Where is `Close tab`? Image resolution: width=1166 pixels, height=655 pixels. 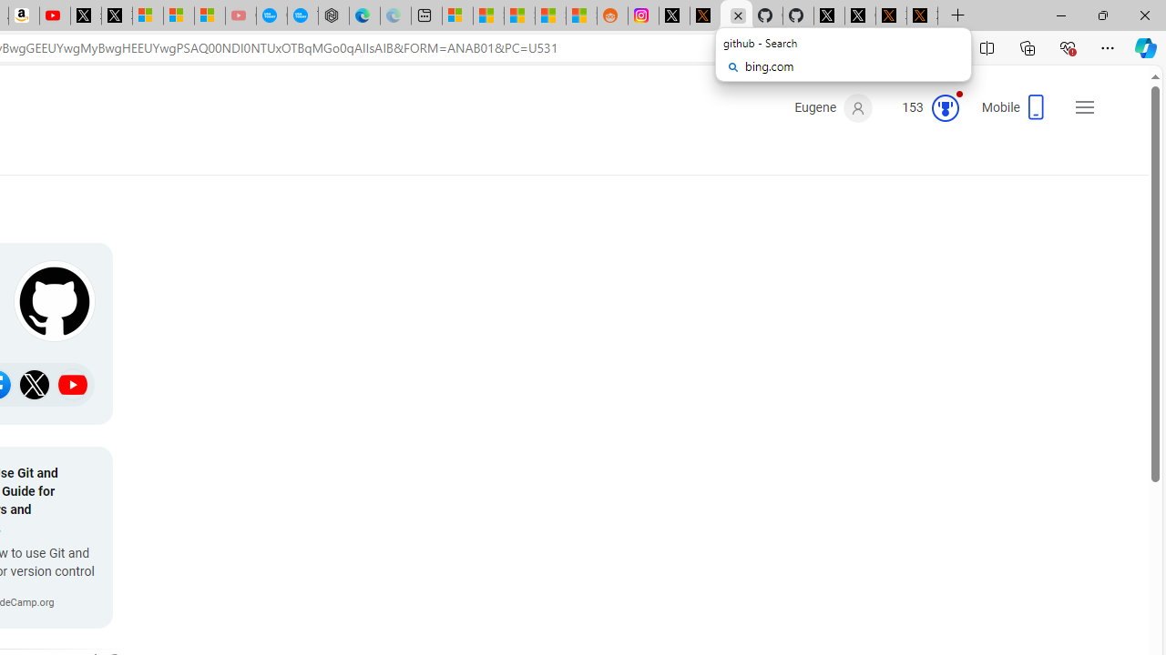 Close tab is located at coordinates (738, 15).